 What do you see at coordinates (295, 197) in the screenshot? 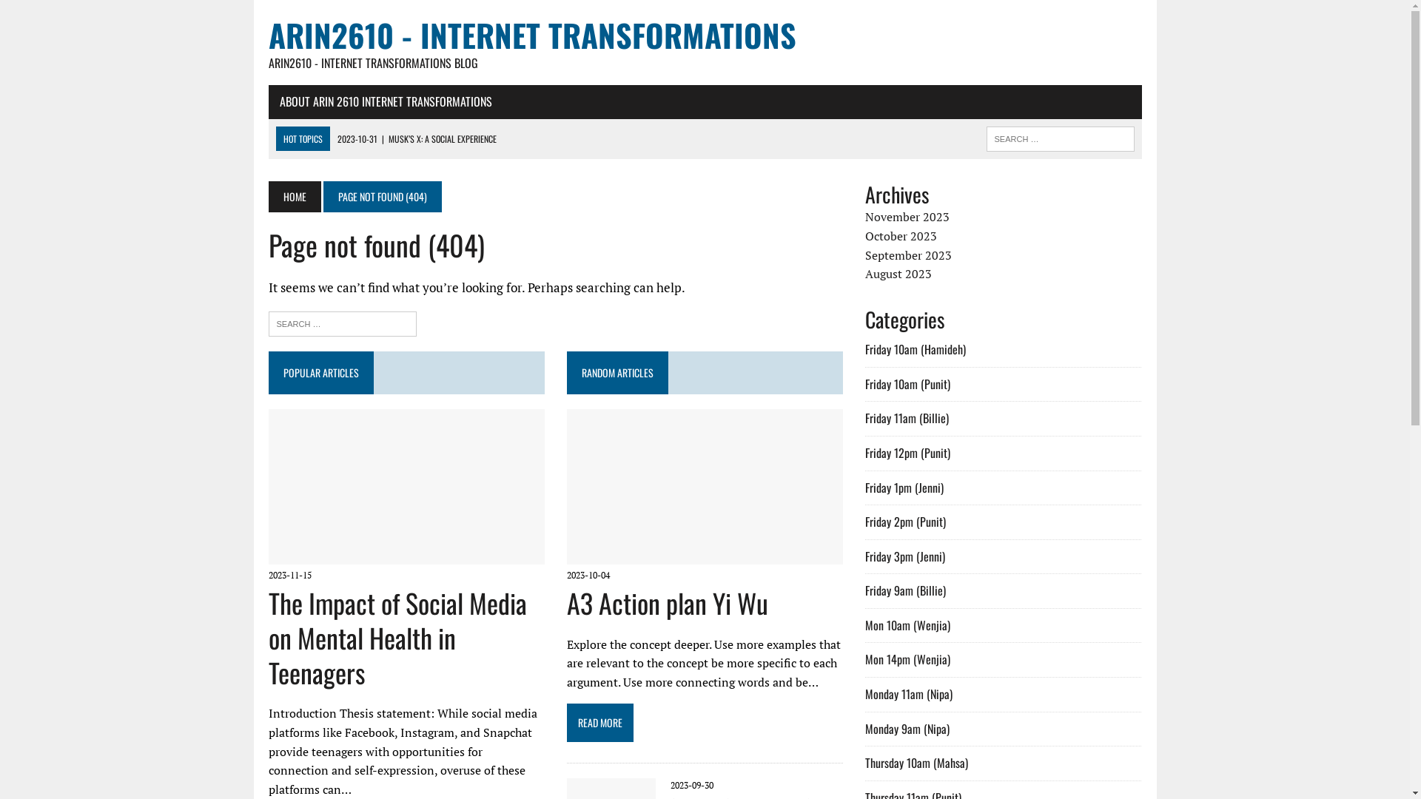
I see `HOME` at bounding box center [295, 197].